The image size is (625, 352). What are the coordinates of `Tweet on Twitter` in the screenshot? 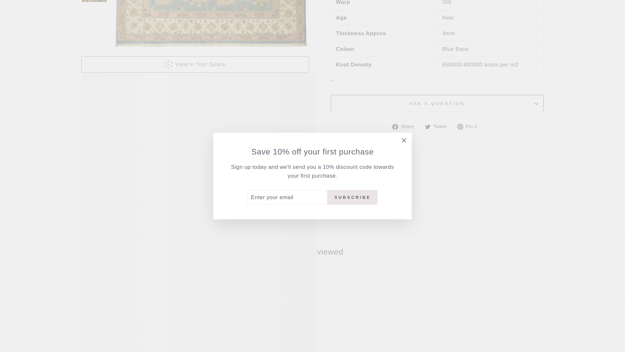 It's located at (438, 126).